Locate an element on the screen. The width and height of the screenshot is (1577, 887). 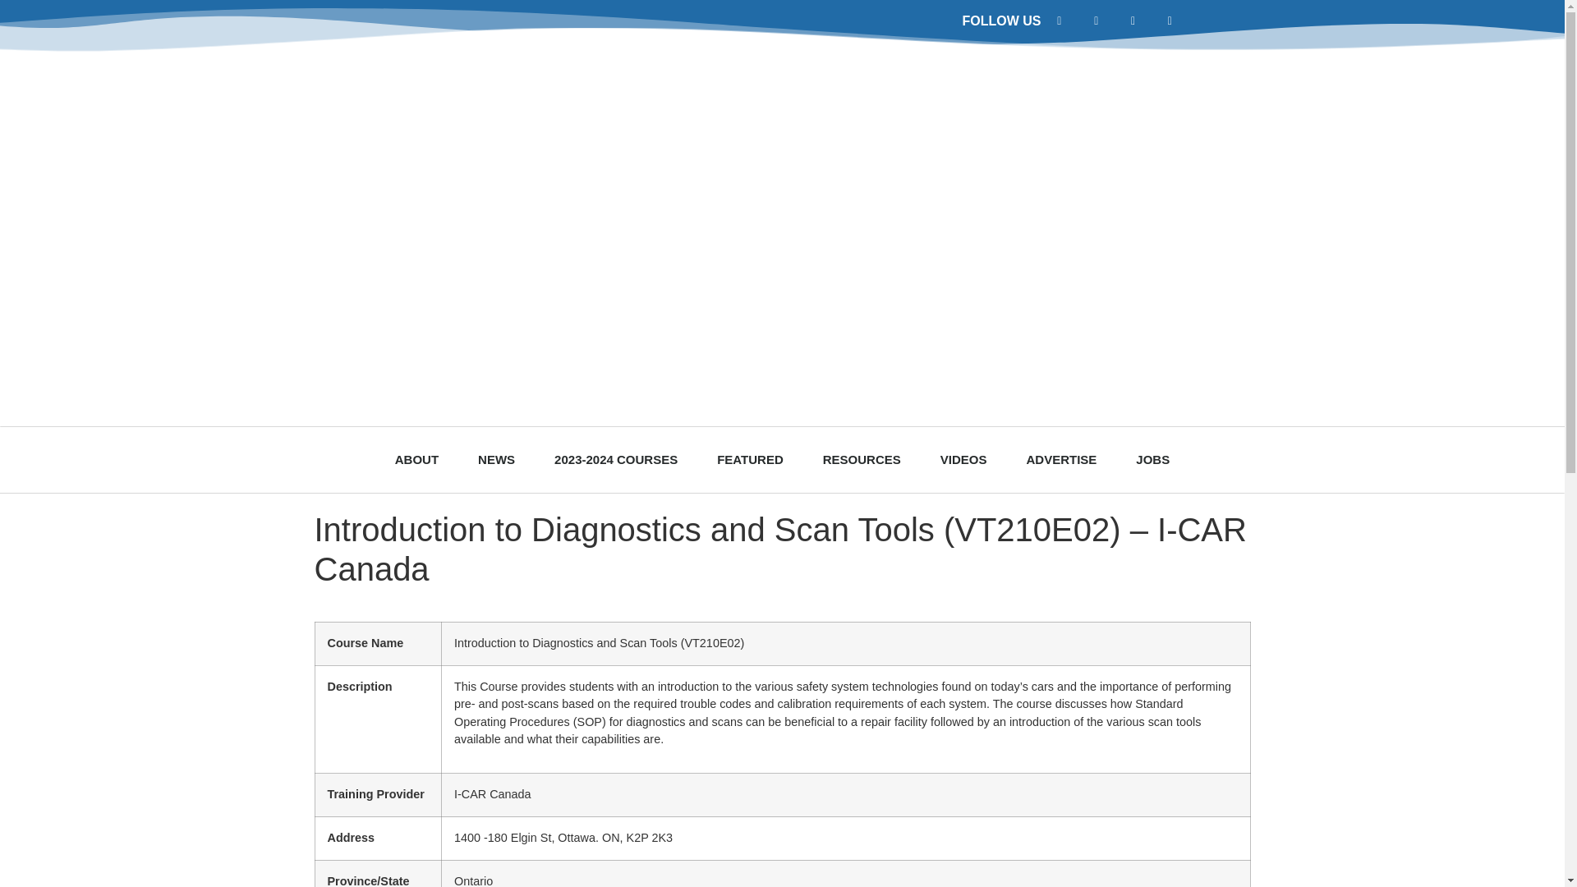
VIDEOS is located at coordinates (964, 460).